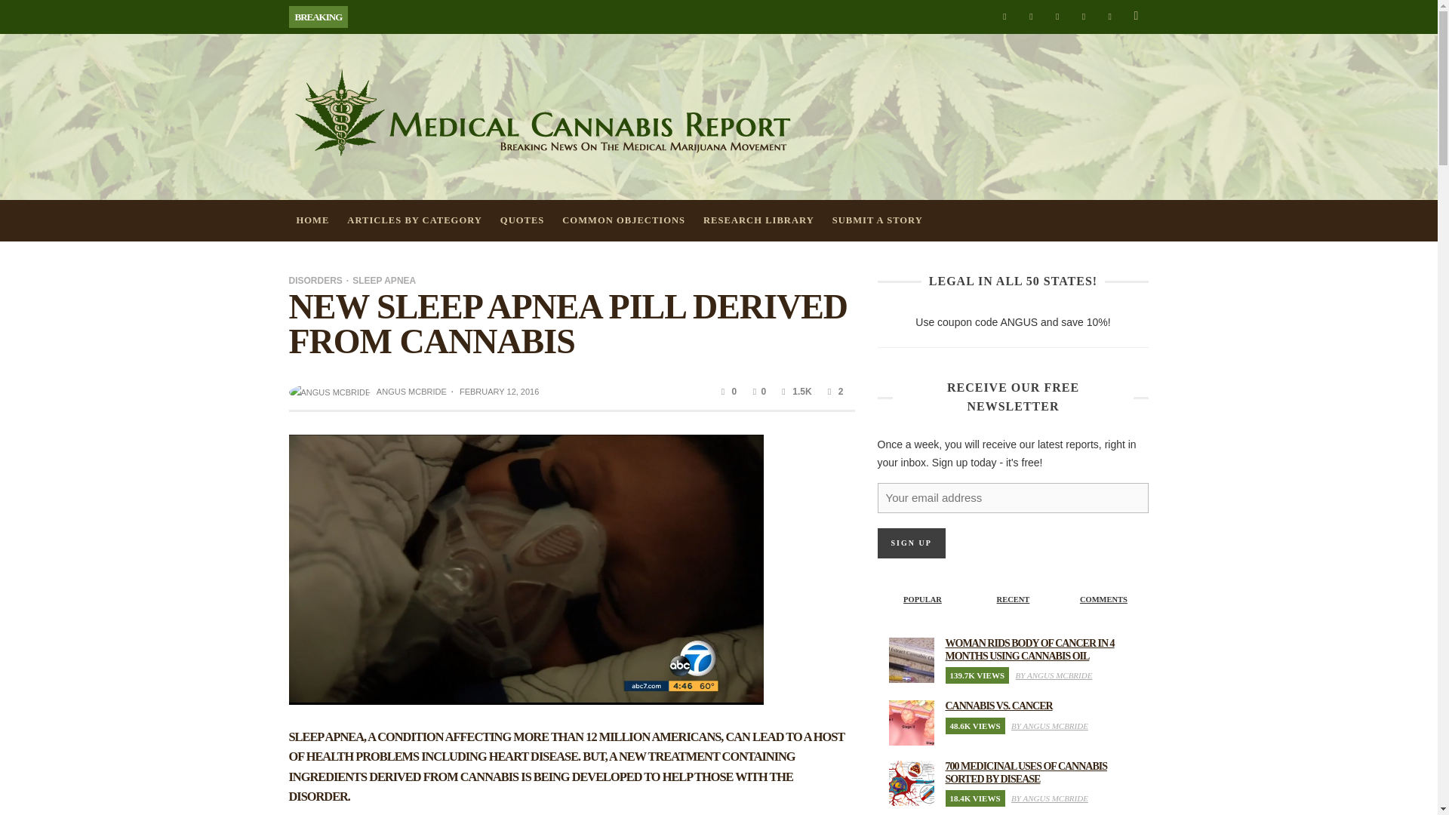 The image size is (1449, 815). Describe the element at coordinates (623, 220) in the screenshot. I see `COMMON OBJECTIONS` at that location.